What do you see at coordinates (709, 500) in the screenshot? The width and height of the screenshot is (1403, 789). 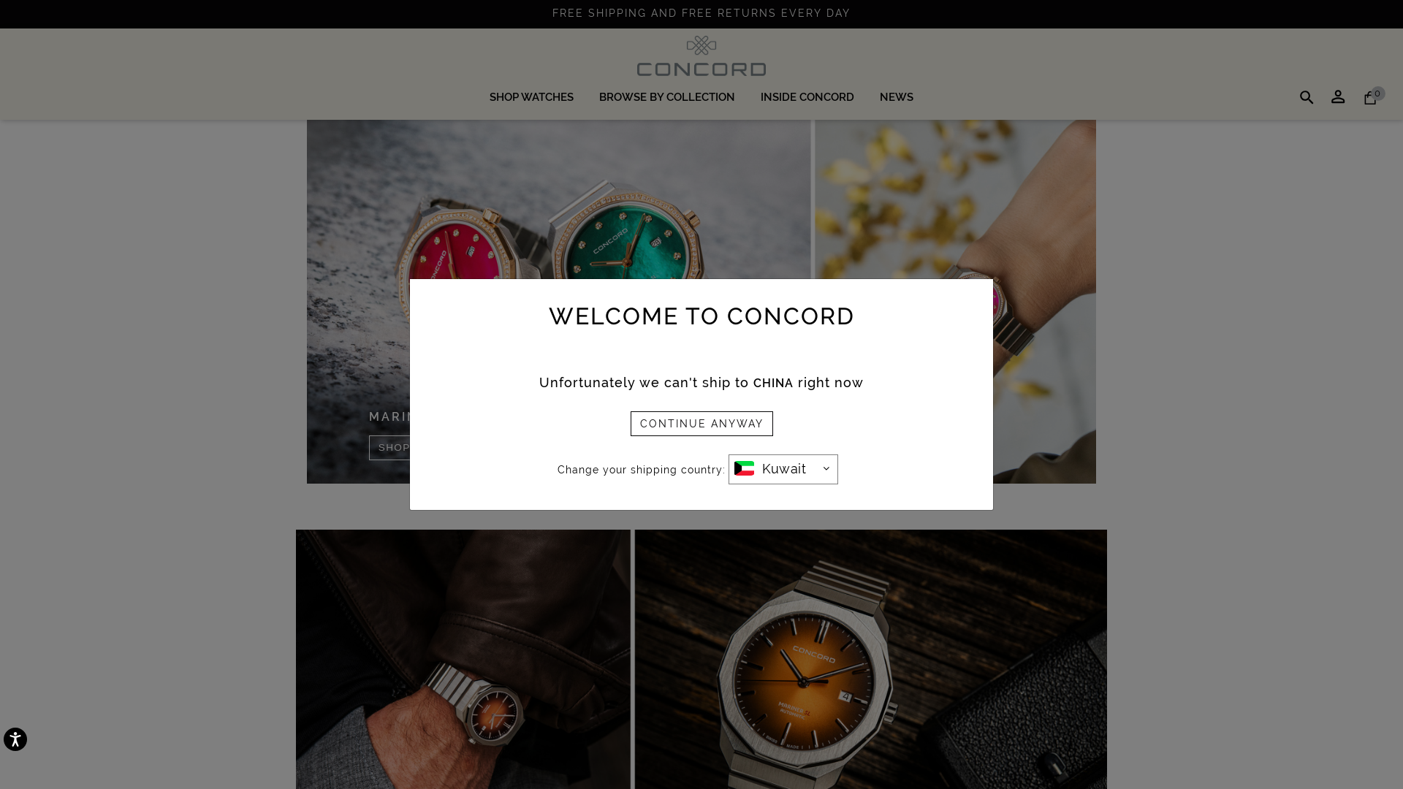 I see `2` at bounding box center [709, 500].